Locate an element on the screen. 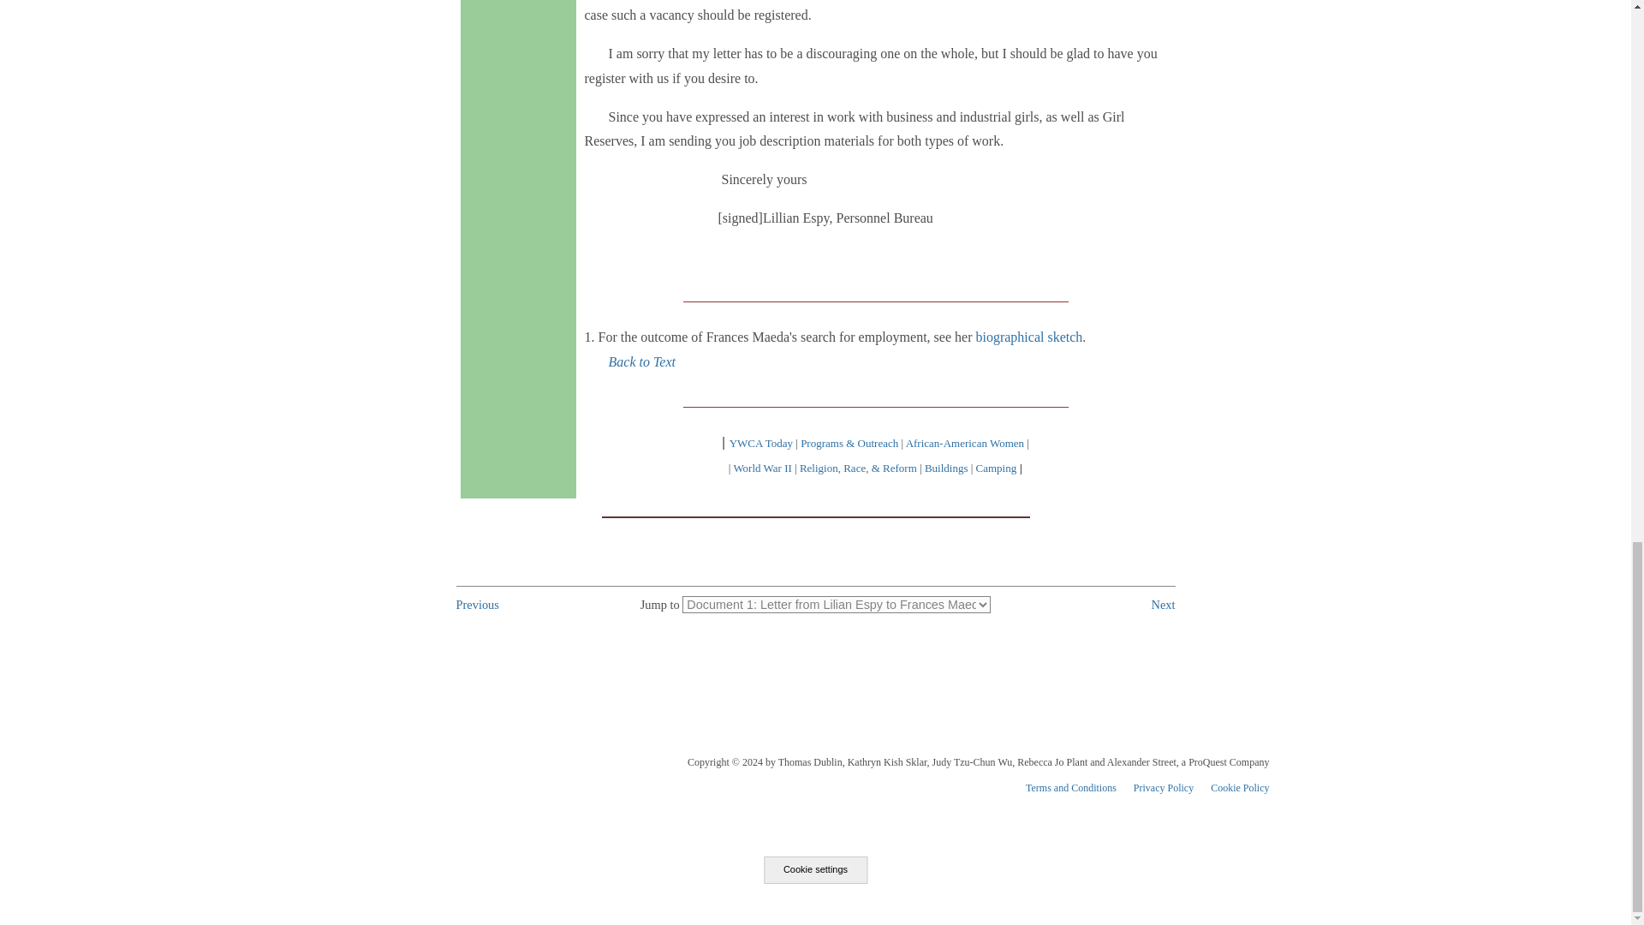 The image size is (1644, 925). Camping is located at coordinates (997, 468).